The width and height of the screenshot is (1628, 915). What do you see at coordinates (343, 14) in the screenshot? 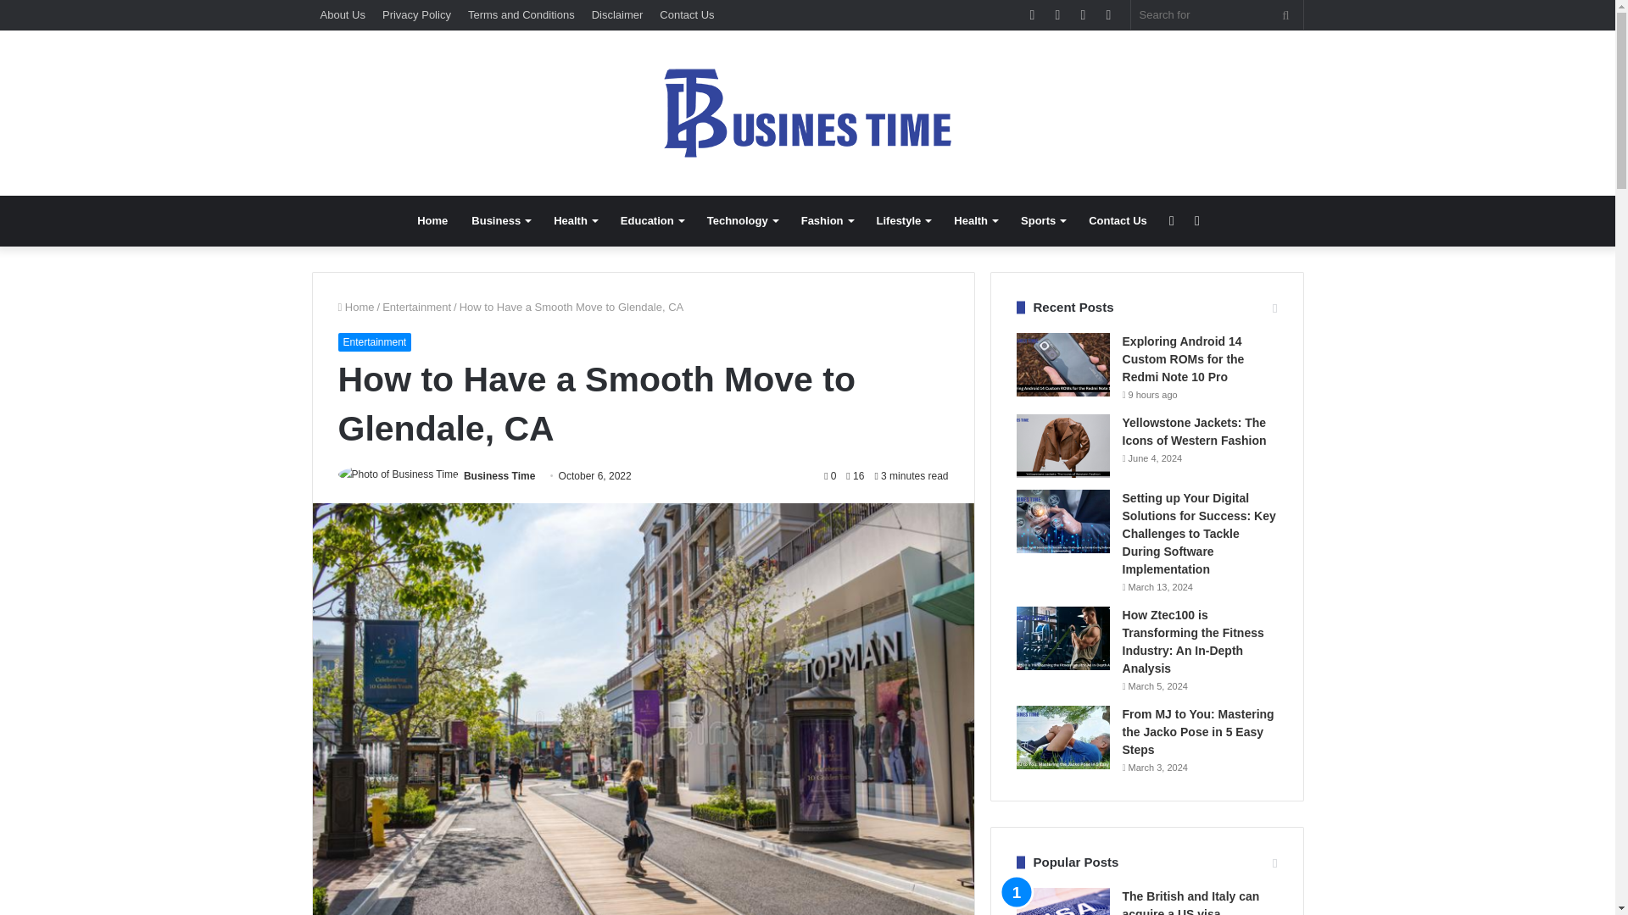
I see `About Us` at bounding box center [343, 14].